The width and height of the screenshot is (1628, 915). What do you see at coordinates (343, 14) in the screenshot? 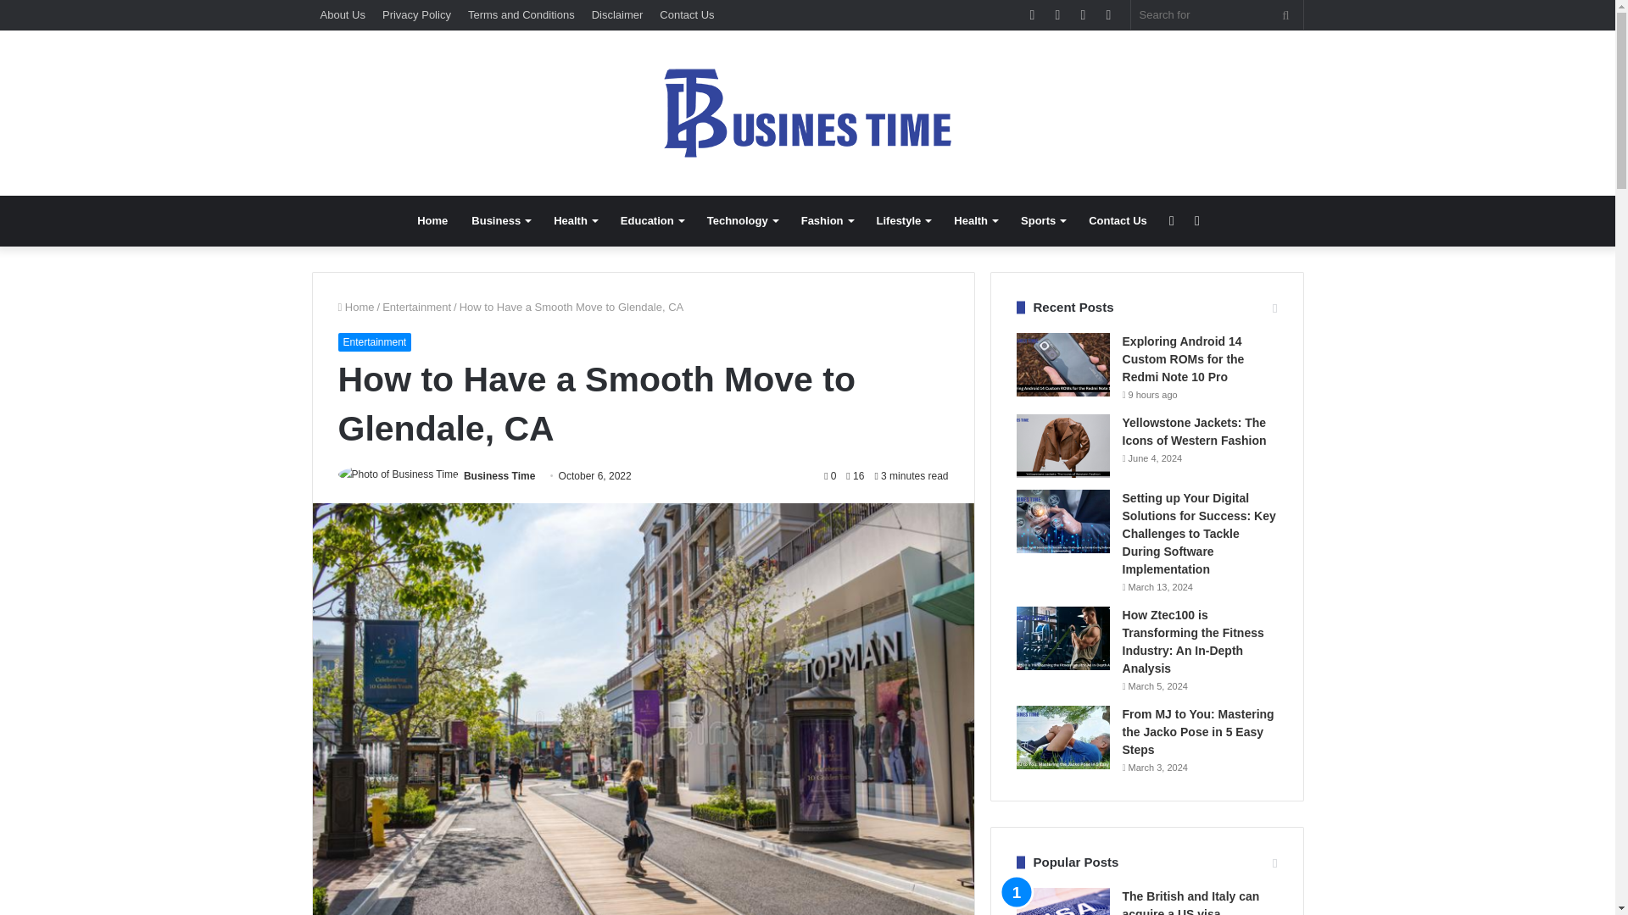
I see `About Us` at bounding box center [343, 14].